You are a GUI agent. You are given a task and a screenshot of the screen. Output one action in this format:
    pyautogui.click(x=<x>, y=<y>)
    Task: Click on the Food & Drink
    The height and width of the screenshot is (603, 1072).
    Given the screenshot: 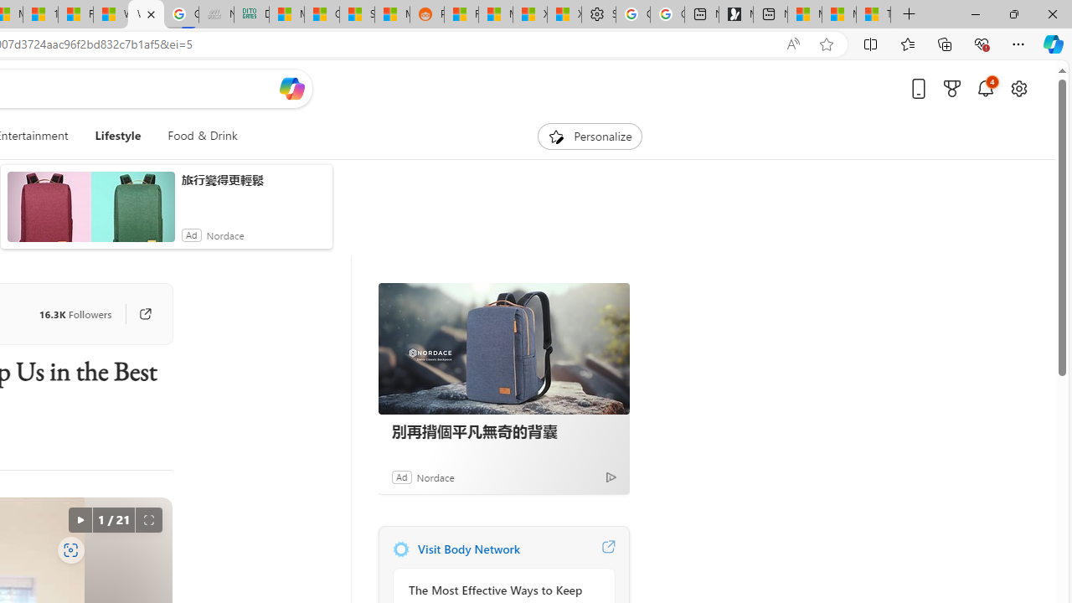 What is the action you would take?
    pyautogui.click(x=196, y=136)
    